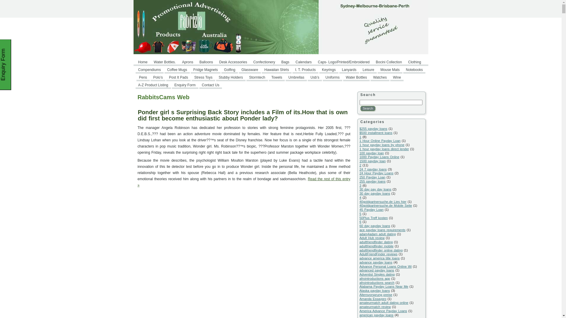 This screenshot has width=566, height=318. Describe the element at coordinates (386, 266) in the screenshot. I see `Advance Personal Loans Online Wi` at that location.